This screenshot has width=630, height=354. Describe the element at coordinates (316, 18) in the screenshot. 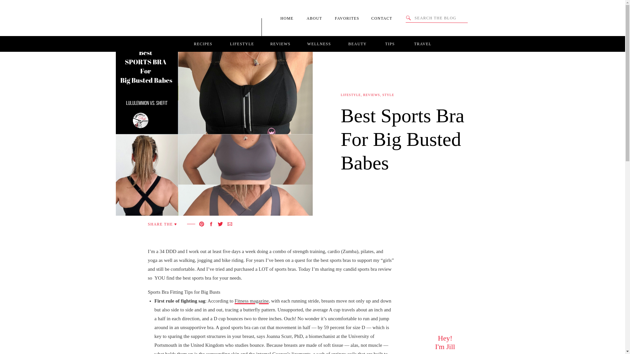

I see `ABOUT` at that location.